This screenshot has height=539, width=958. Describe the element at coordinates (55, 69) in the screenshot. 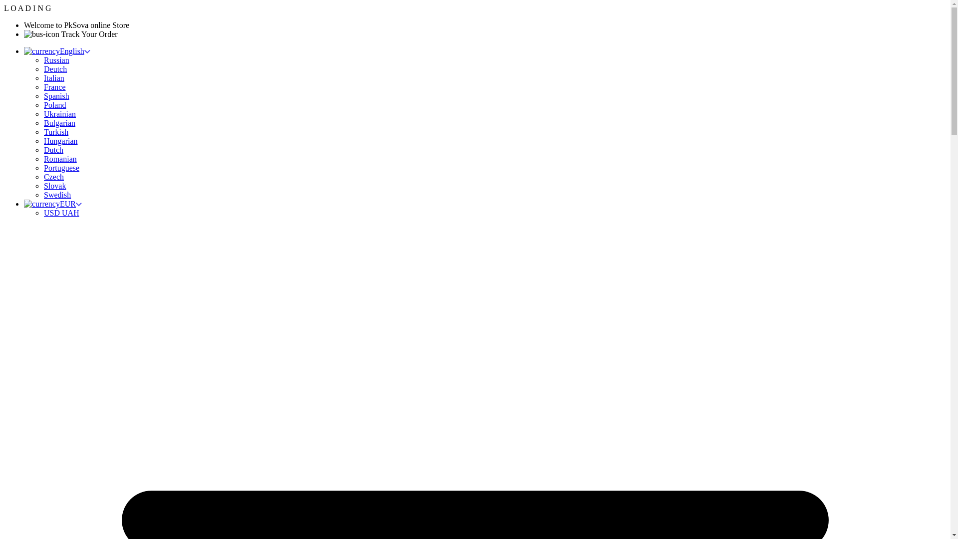

I see `Deutch` at that location.